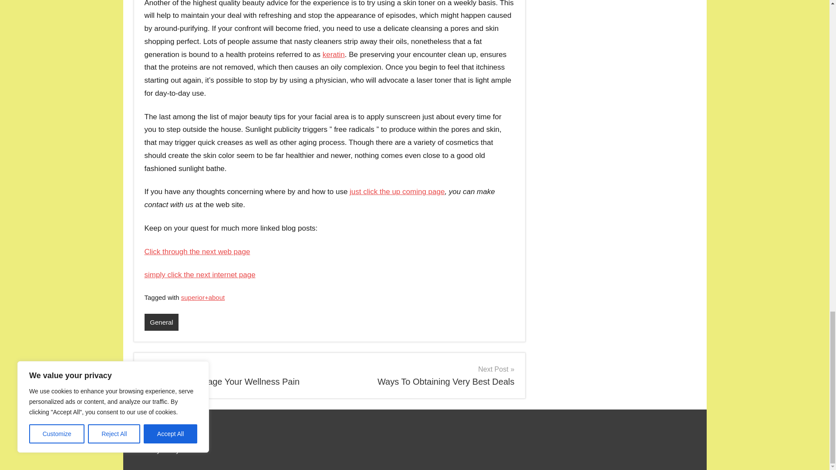 This screenshot has height=470, width=836. Describe the element at coordinates (334, 54) in the screenshot. I see `keratin` at that location.